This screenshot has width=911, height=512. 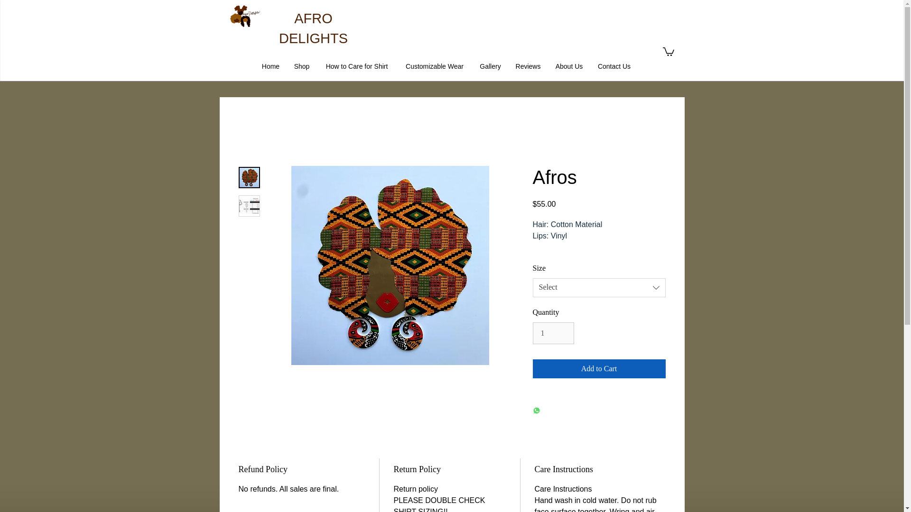 I want to click on Select, so click(x=598, y=288).